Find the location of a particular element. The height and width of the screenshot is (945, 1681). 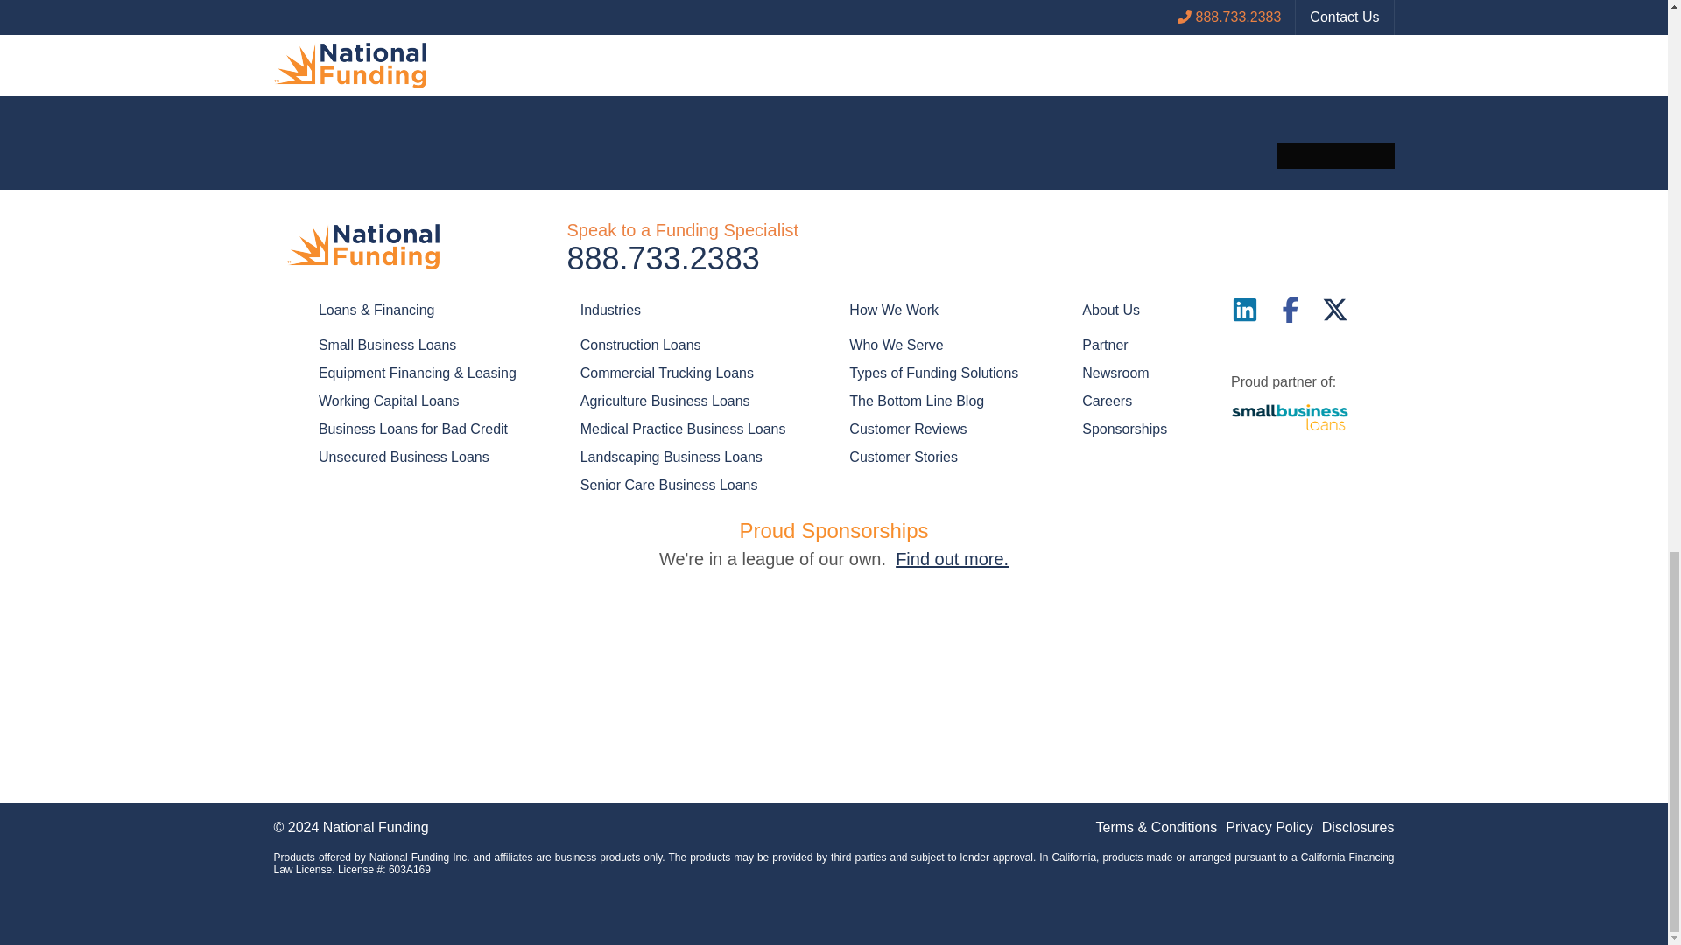

888.733.2383 is located at coordinates (664, 259).